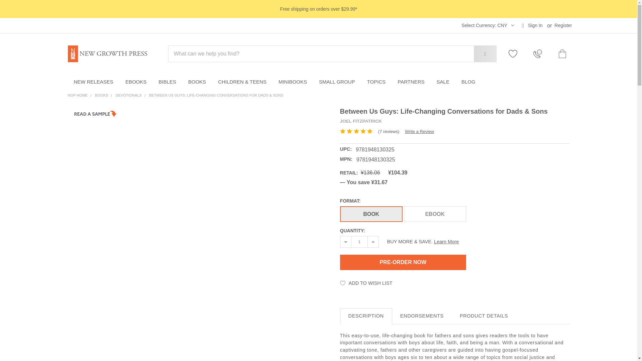  I want to click on 1, so click(359, 242).